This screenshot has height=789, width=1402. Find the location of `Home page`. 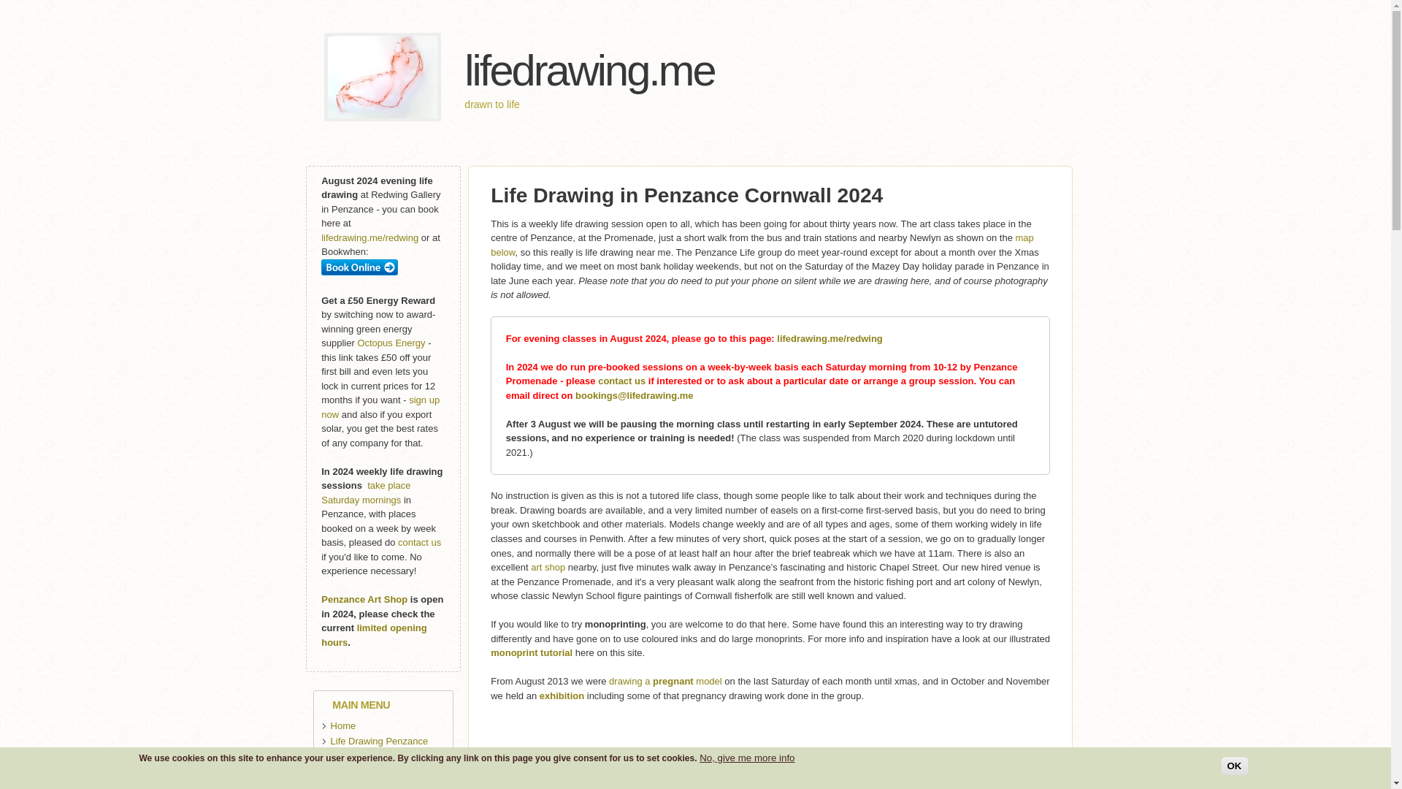

Home page is located at coordinates (589, 70).